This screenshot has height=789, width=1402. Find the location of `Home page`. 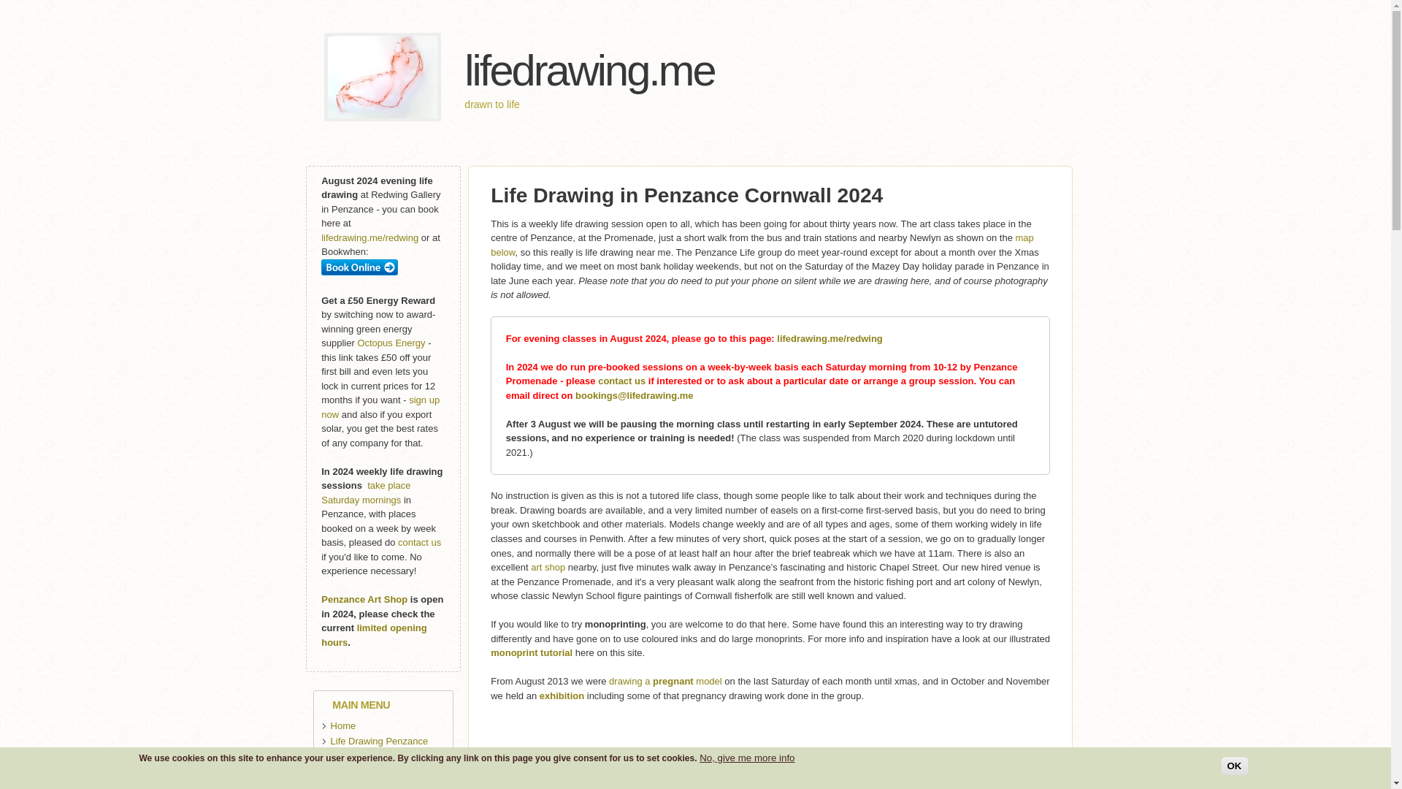

Home page is located at coordinates (589, 70).